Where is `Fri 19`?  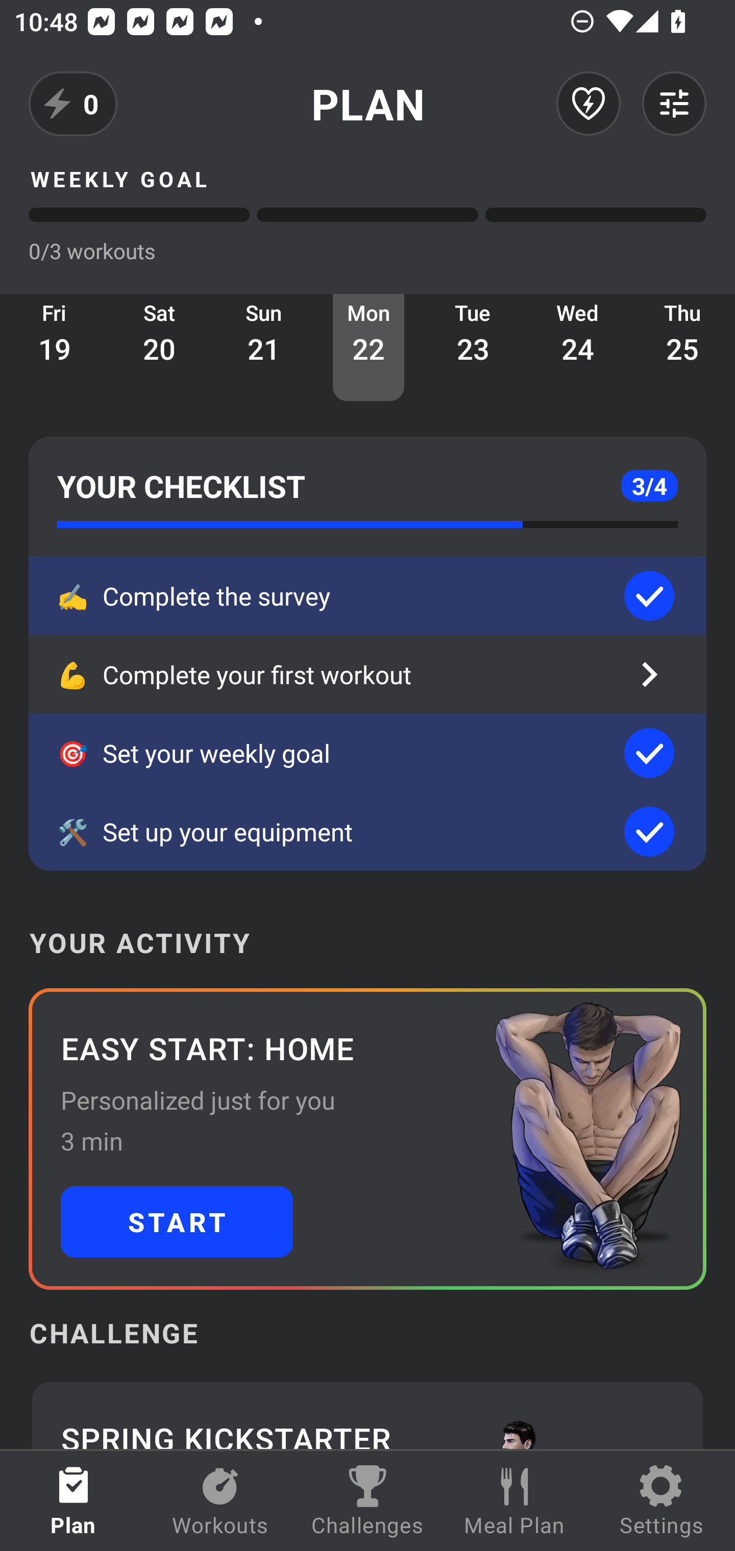 Fri 19 is located at coordinates (55, 347).